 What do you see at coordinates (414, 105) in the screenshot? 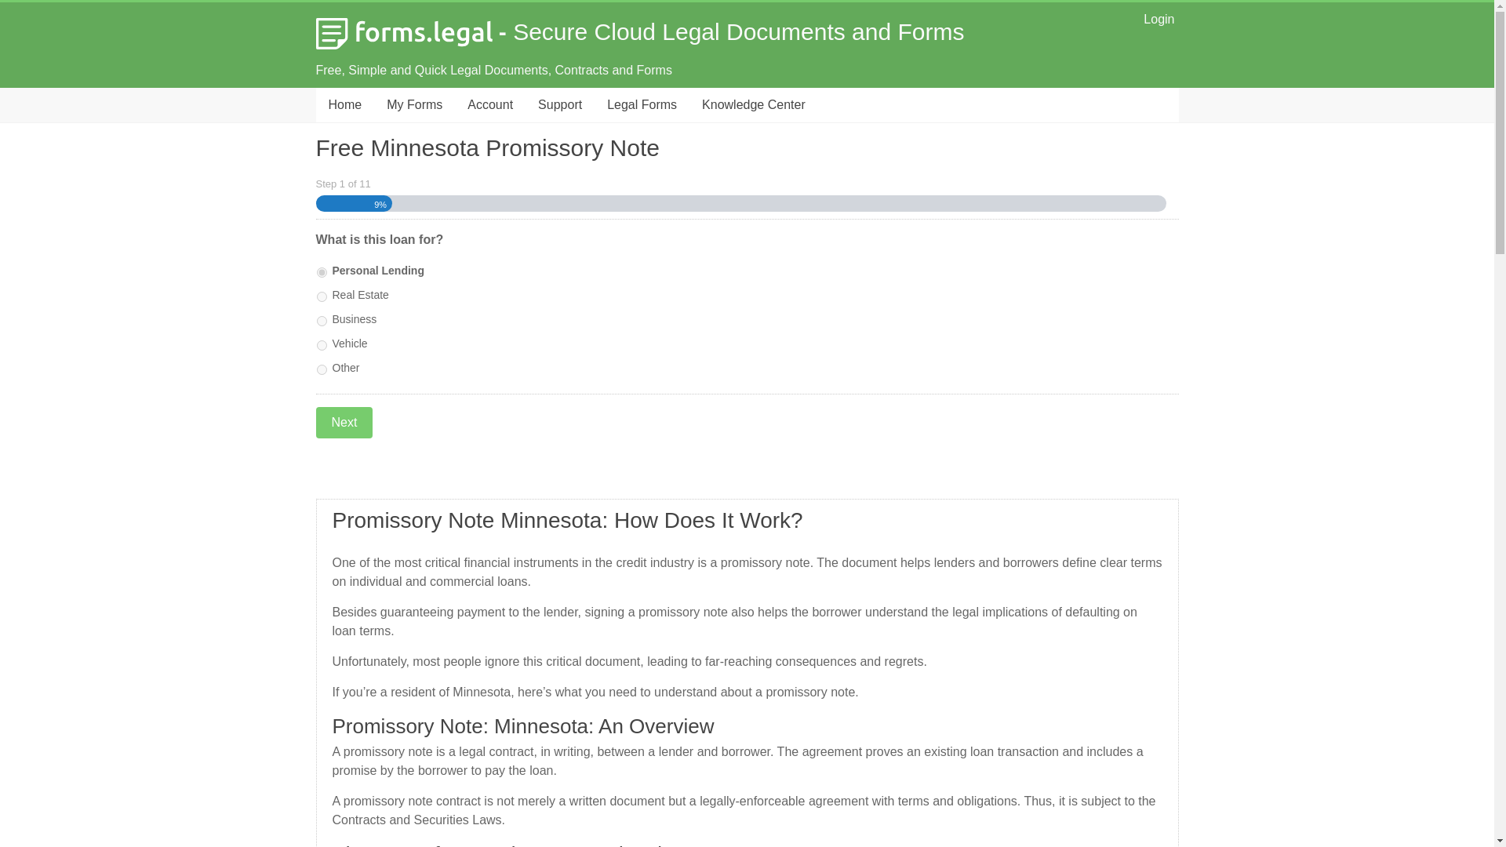
I see `My Forms` at bounding box center [414, 105].